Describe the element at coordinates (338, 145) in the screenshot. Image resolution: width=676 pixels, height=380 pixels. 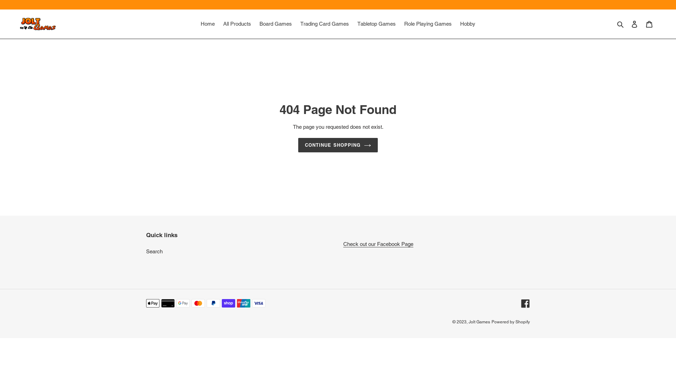
I see `CONTINUE SHOPPING` at that location.